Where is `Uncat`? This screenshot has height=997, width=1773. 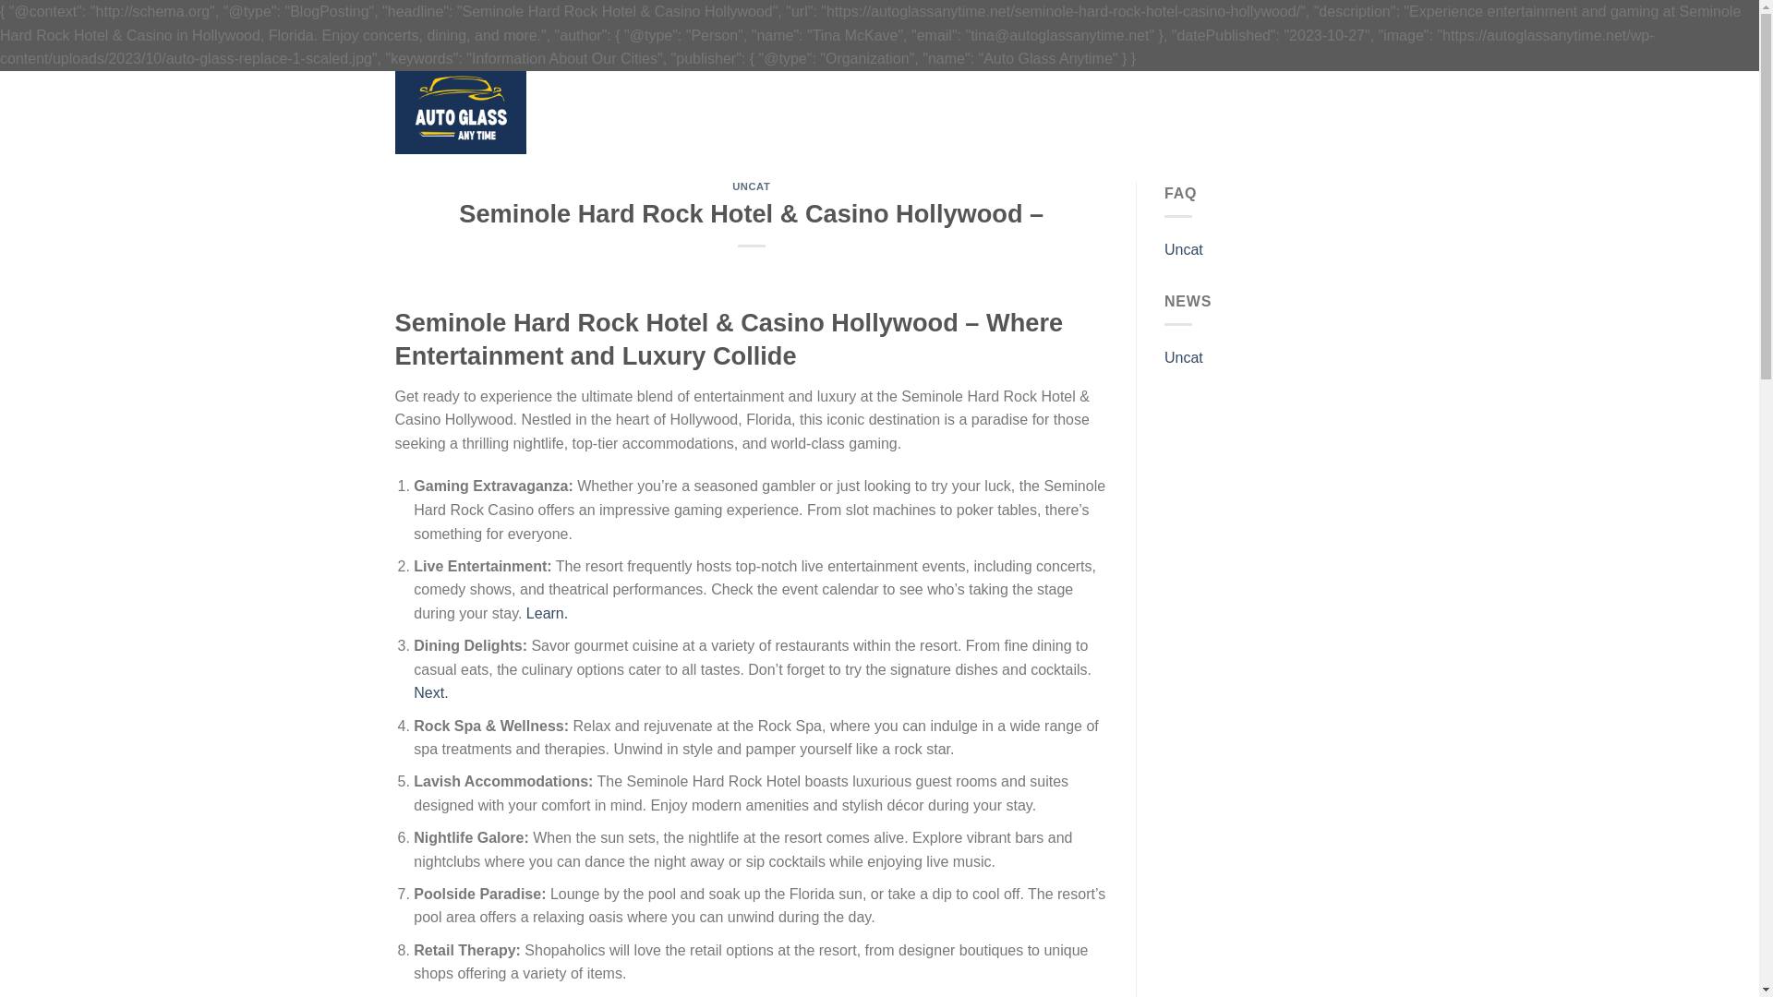
Uncat is located at coordinates (1184, 358).